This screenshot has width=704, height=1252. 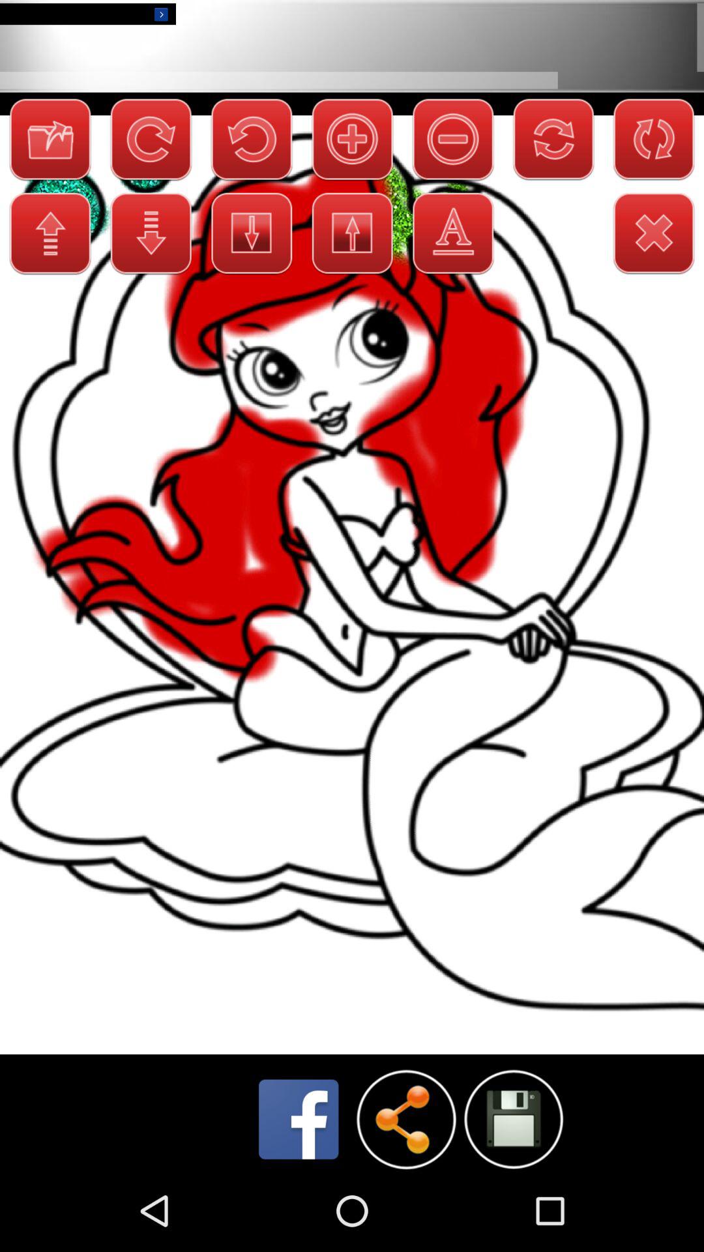 What do you see at coordinates (405, 1119) in the screenshot?
I see `share icon` at bounding box center [405, 1119].